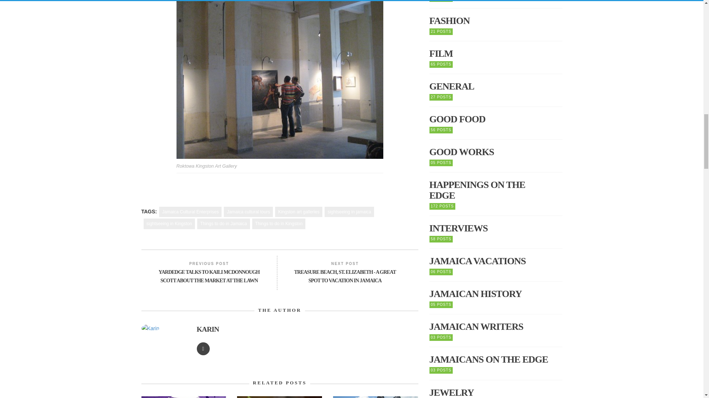 The width and height of the screenshot is (709, 398). What do you see at coordinates (190, 212) in the screenshot?
I see `Jamaica Cultural Enterprises` at bounding box center [190, 212].